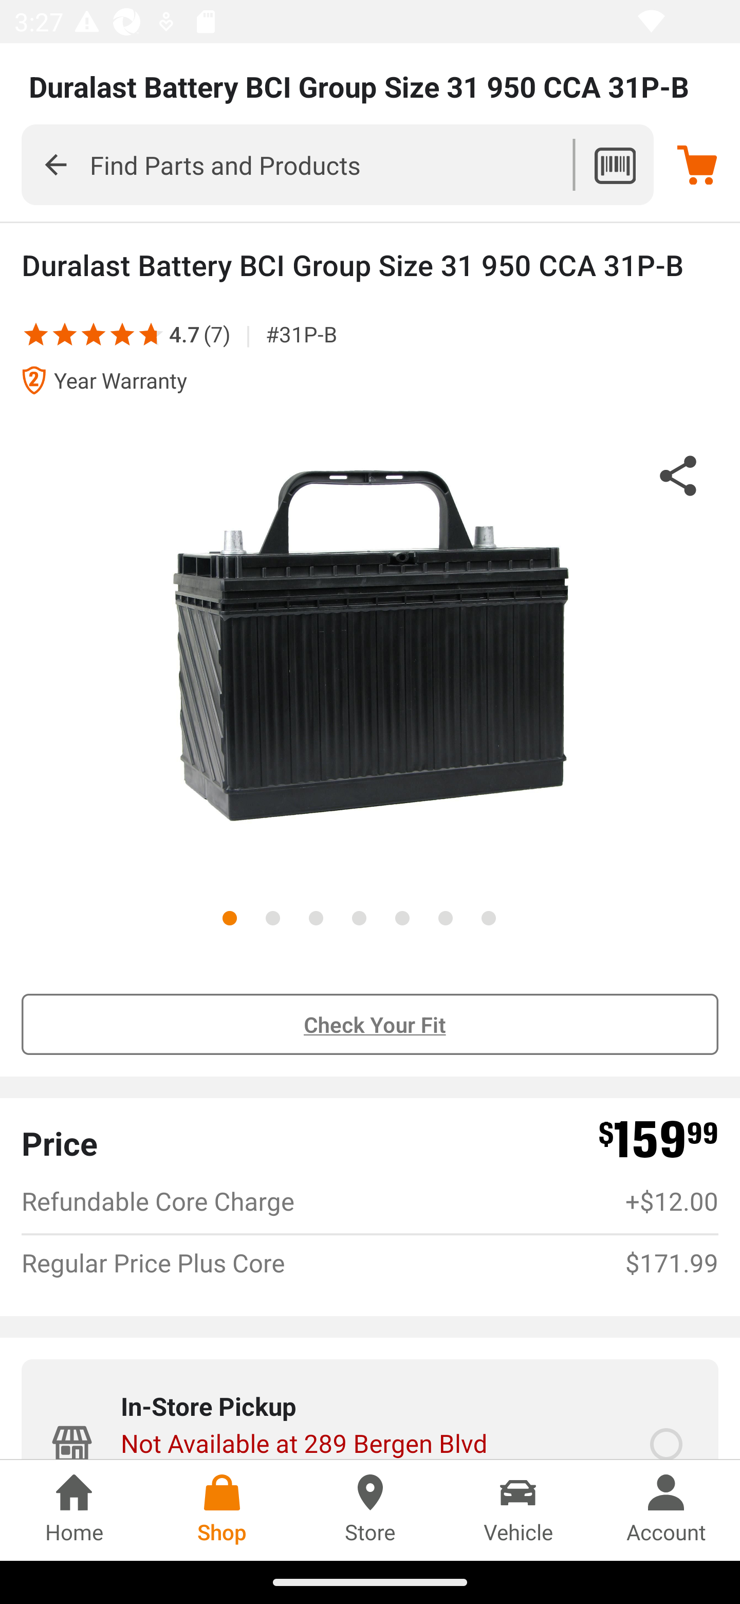 This screenshot has height=1604, width=740. What do you see at coordinates (666, 1444) in the screenshot?
I see `In-Store Pickup` at bounding box center [666, 1444].